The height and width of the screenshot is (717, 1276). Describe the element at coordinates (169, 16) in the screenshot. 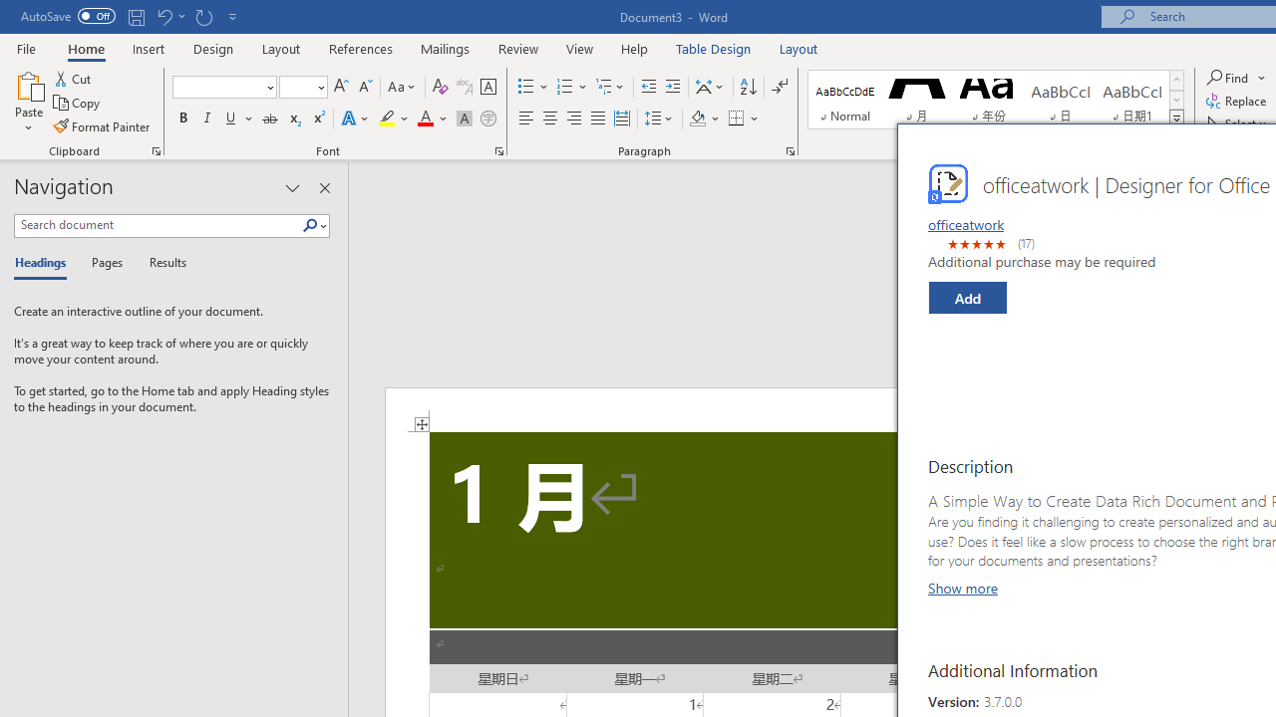

I see `Undo Grow Font` at that location.